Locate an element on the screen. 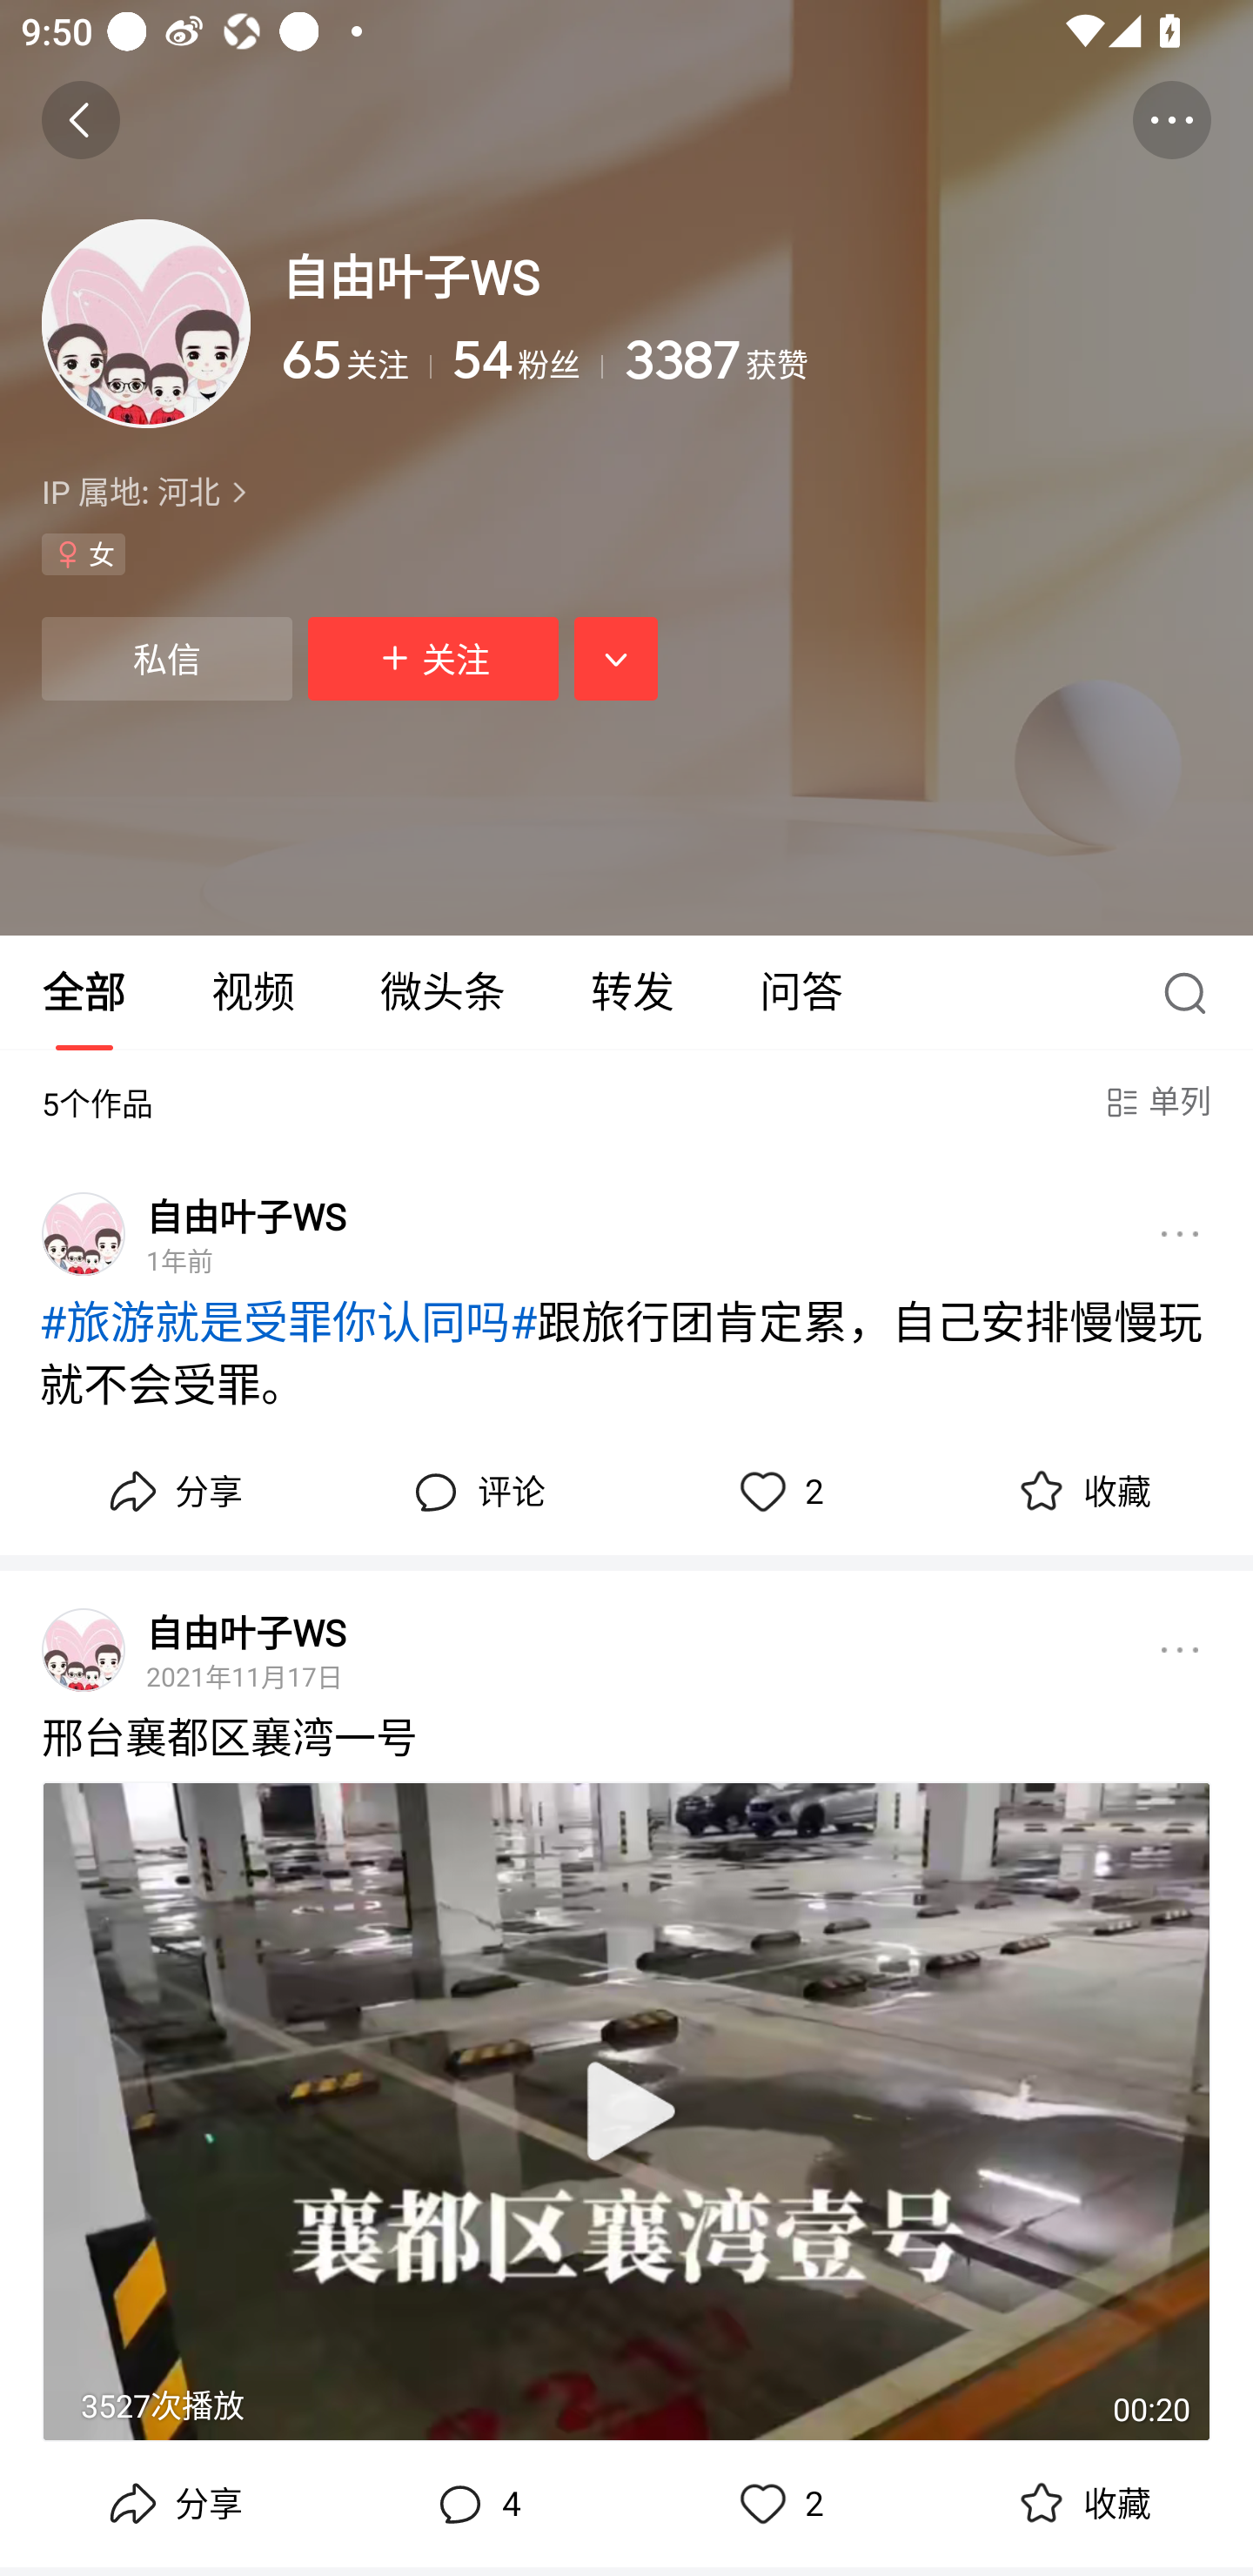 Image resolution: width=1253 pixels, height=2576 pixels. 搜索 is located at coordinates (1192, 992).